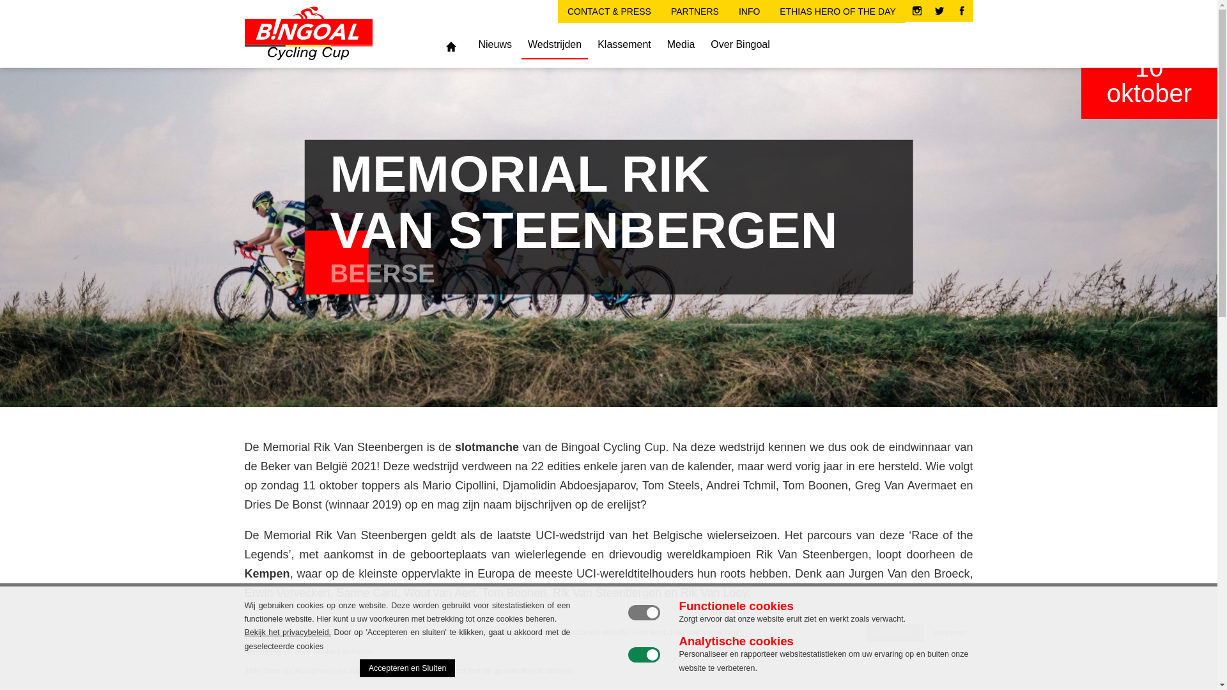  Describe the element at coordinates (610, 11) in the screenshot. I see `CONTACT & PRESS` at that location.